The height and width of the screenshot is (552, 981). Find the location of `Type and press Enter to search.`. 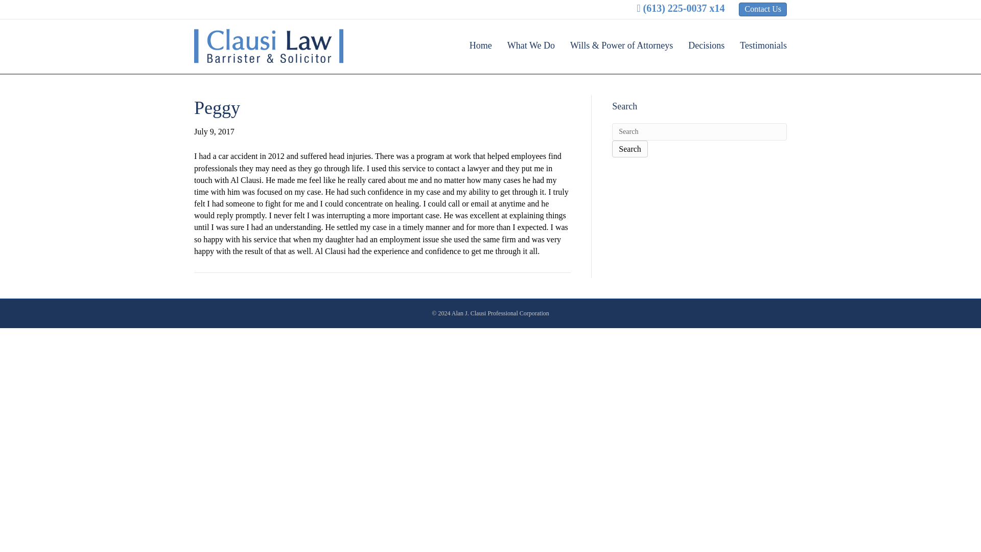

Type and press Enter to search. is located at coordinates (699, 140).